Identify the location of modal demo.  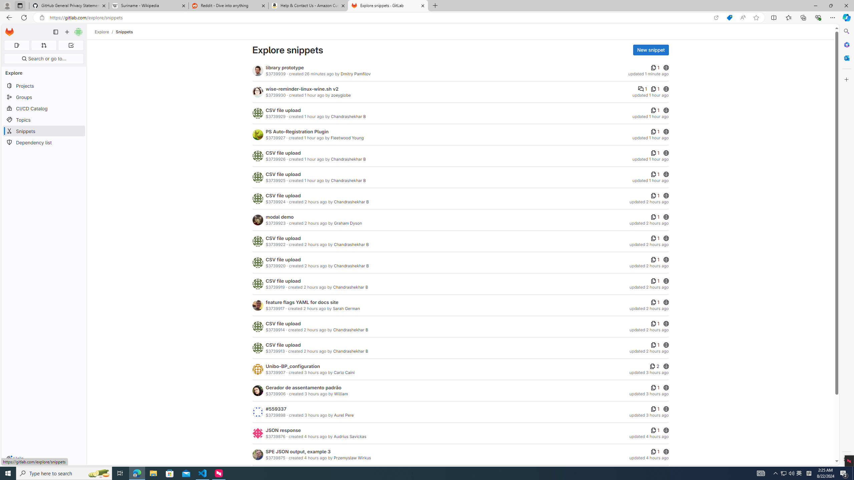
(280, 217).